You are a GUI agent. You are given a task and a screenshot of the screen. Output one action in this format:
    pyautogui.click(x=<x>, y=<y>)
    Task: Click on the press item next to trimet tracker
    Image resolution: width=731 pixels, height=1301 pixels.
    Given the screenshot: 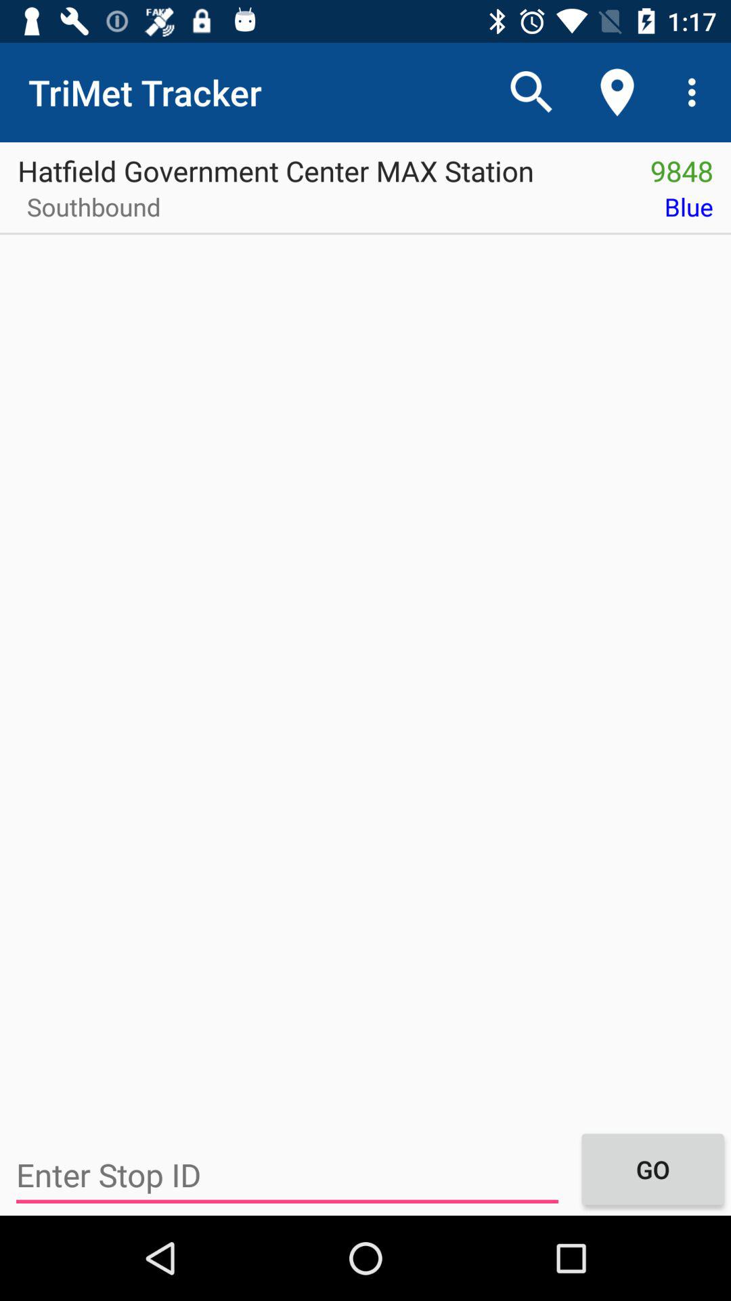 What is the action you would take?
    pyautogui.click(x=532, y=92)
    